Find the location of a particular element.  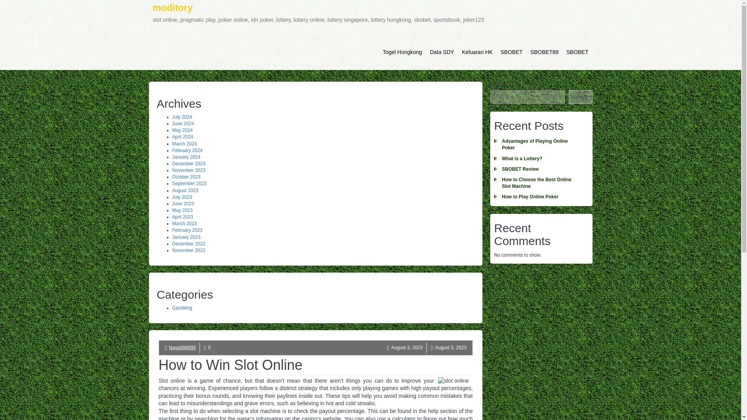

Data SDY is located at coordinates (442, 52).